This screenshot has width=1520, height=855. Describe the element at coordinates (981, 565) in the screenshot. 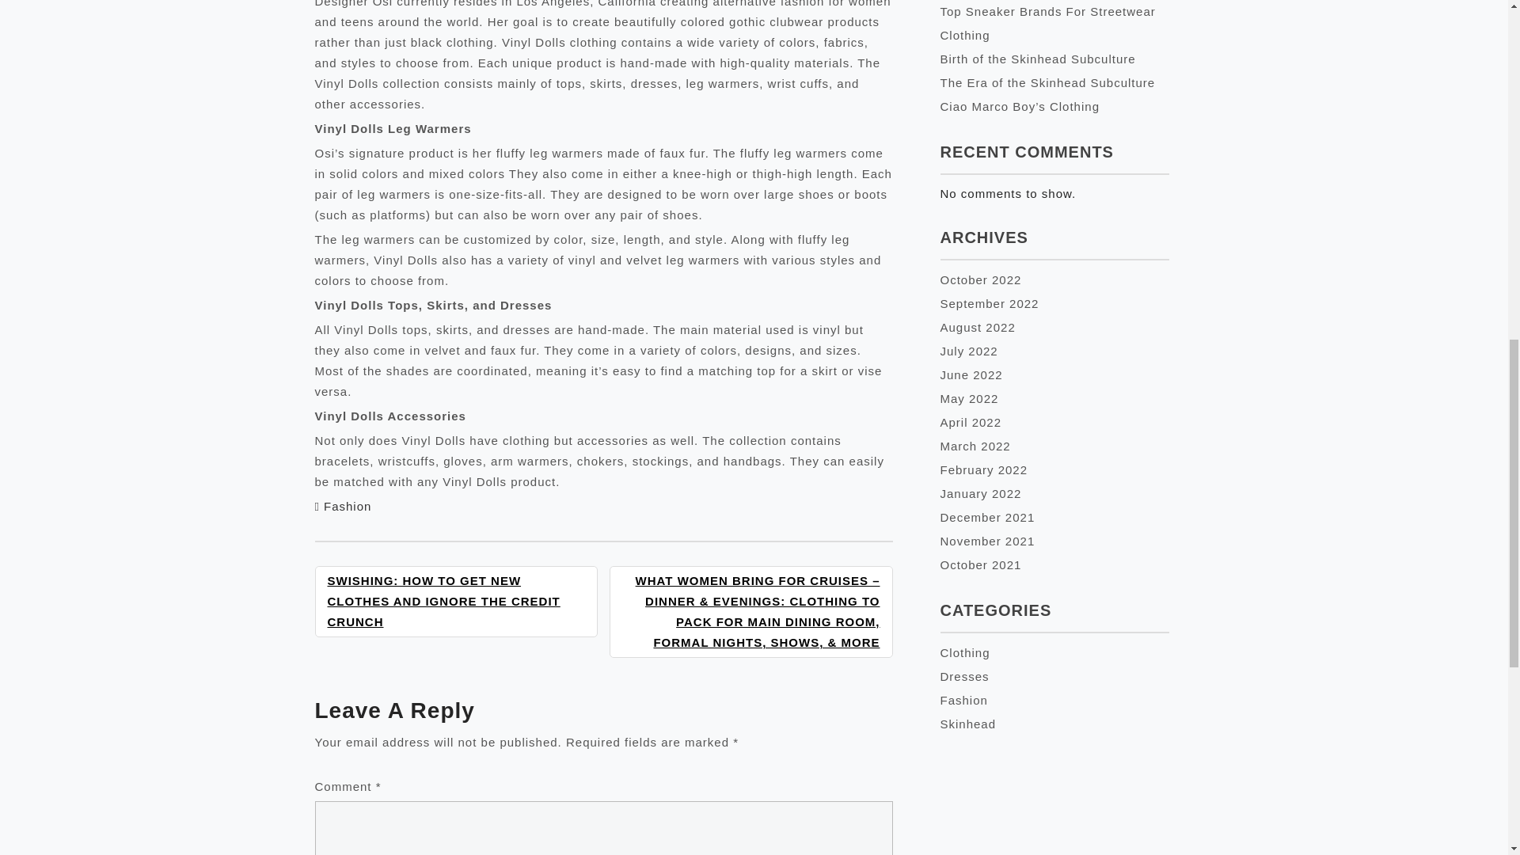

I see `October 2021` at that location.